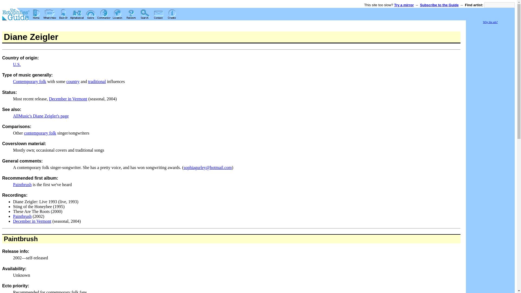  What do you see at coordinates (97, 81) in the screenshot?
I see `traditional` at bounding box center [97, 81].